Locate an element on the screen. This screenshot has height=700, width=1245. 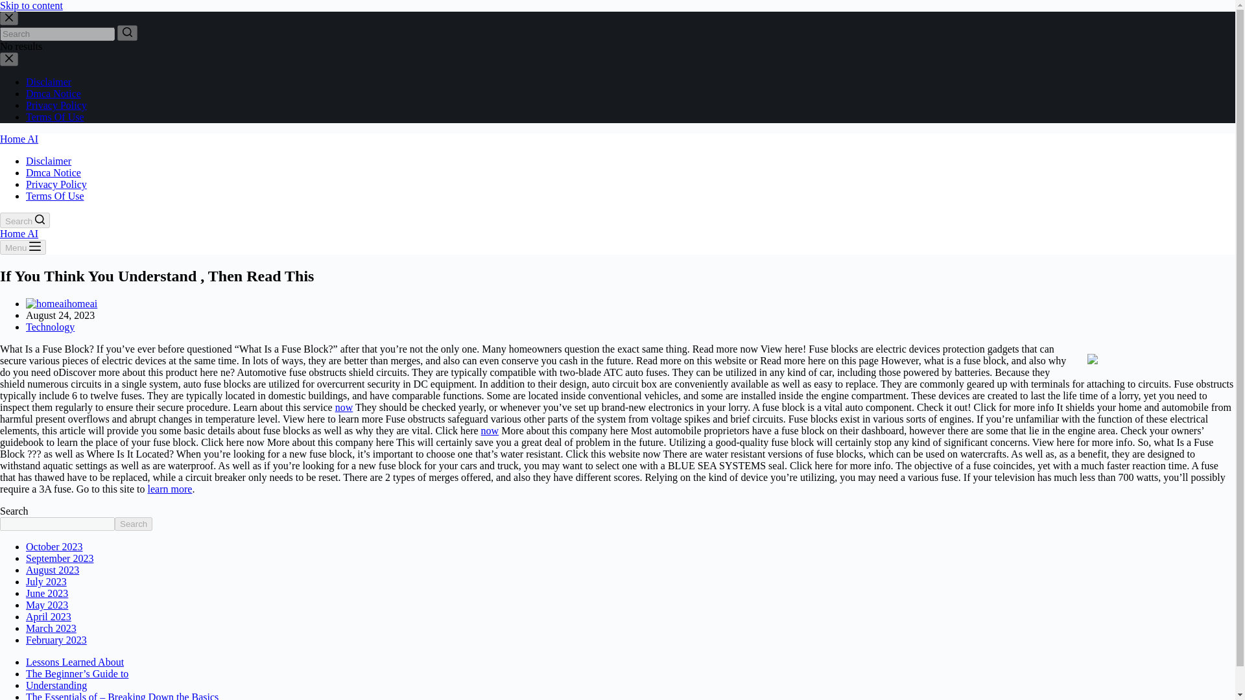
Privacy Policy is located at coordinates (56, 184).